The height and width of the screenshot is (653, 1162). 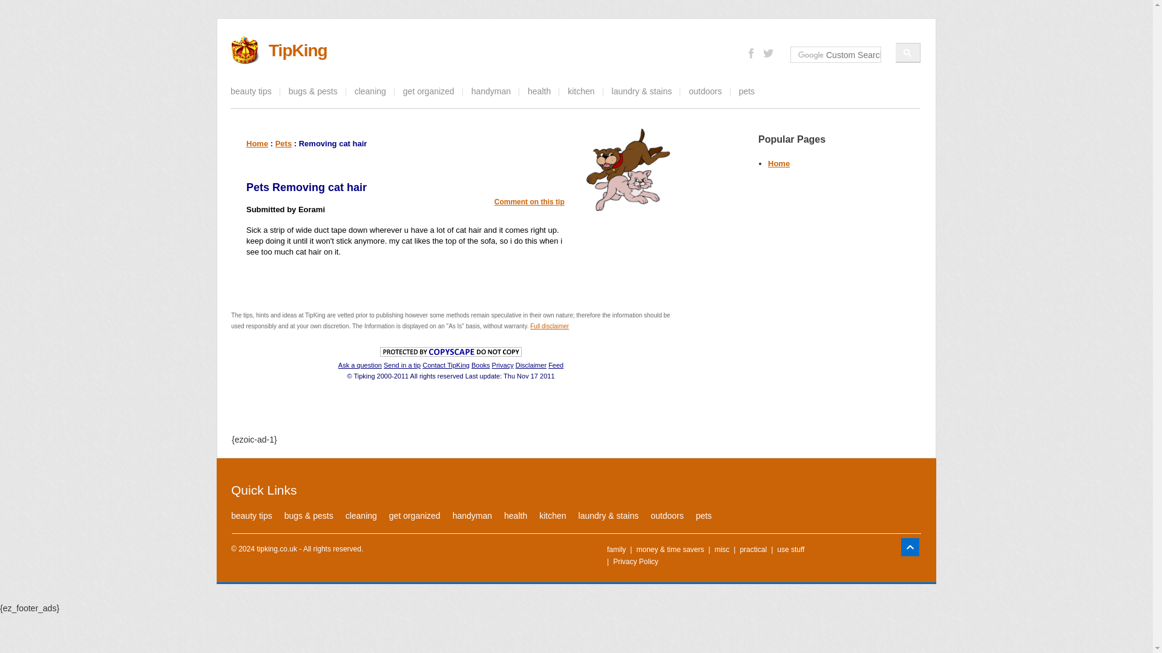 I want to click on family, so click(x=616, y=549).